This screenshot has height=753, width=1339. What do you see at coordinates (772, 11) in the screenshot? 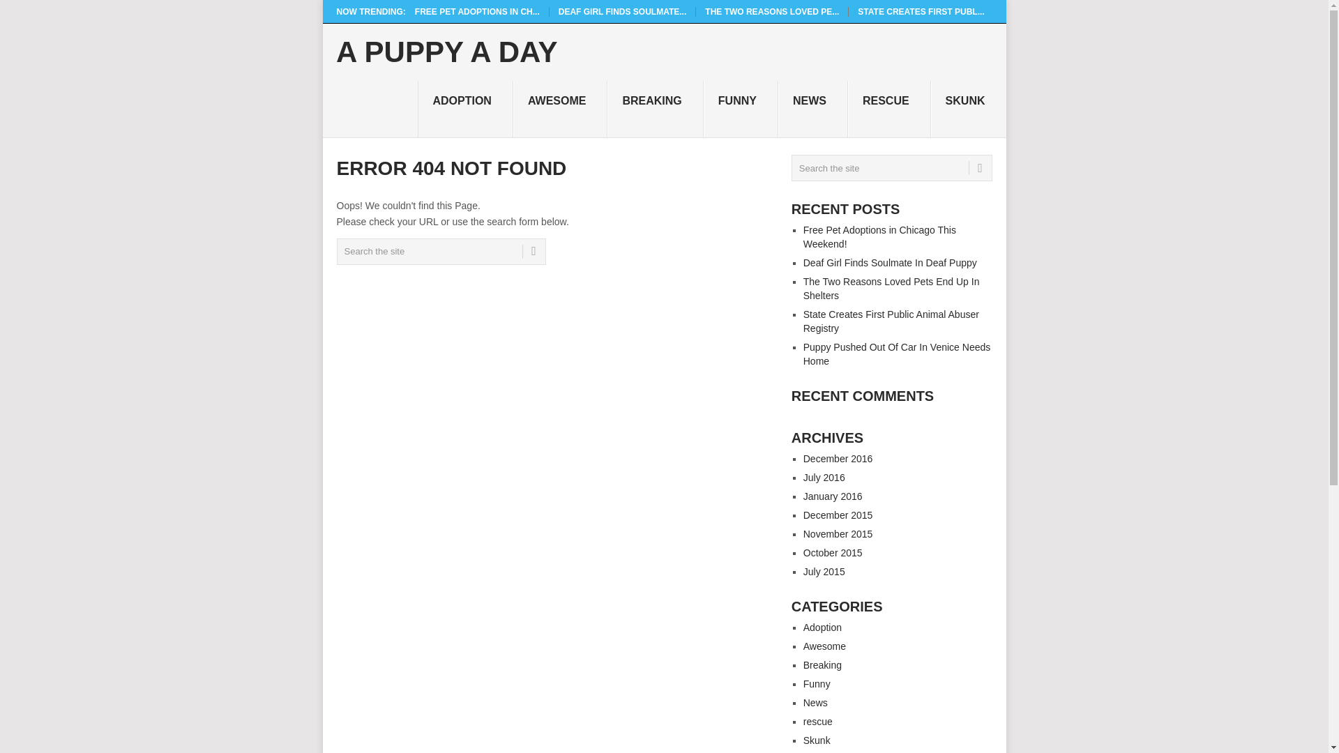
I see `The Two Reasons Loved Pets End Up In Shelters` at bounding box center [772, 11].